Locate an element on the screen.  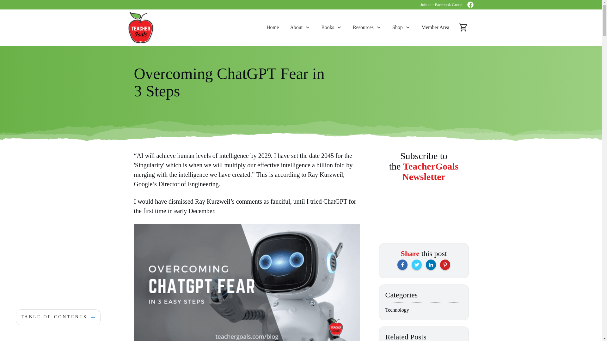
Shop is located at coordinates (401, 27).